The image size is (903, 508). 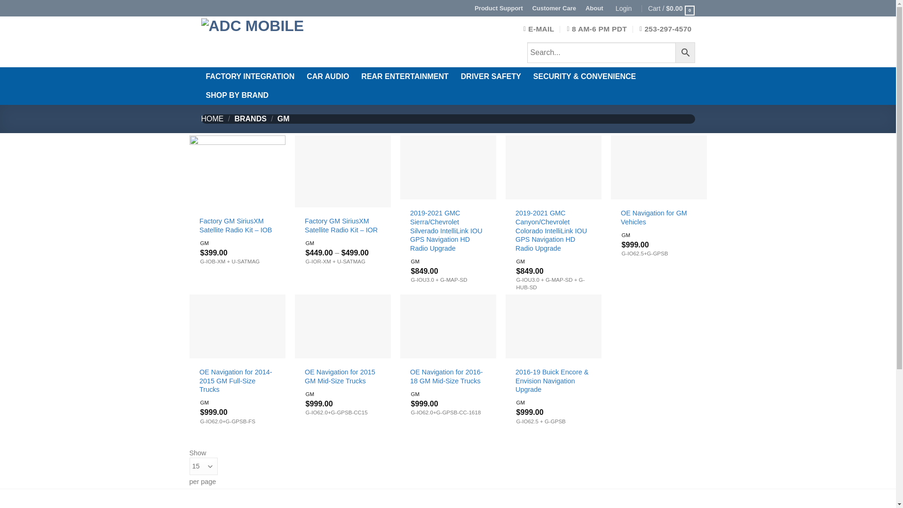 I want to click on 253-297-4570, so click(x=665, y=29).